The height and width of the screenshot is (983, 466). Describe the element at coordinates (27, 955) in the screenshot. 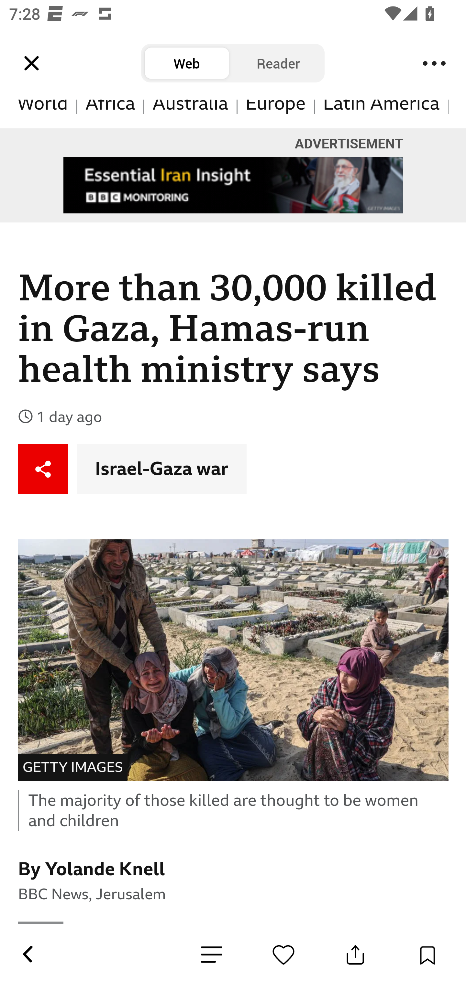

I see `Back Button` at that location.